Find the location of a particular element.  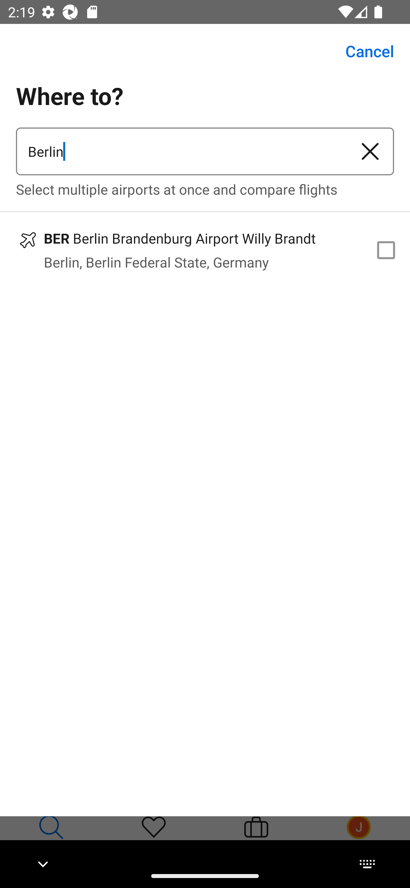

Clear airport or city is located at coordinates (370, 151).